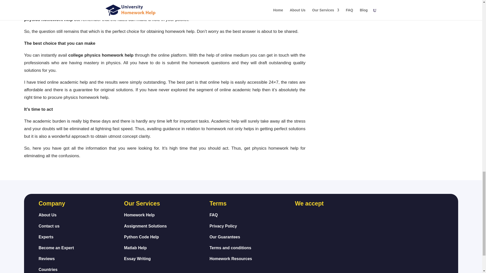  Describe the element at coordinates (46, 259) in the screenshot. I see `Reviews` at that location.